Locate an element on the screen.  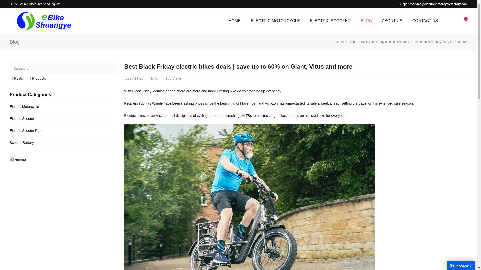
CONTACT US is located at coordinates (425, 21).